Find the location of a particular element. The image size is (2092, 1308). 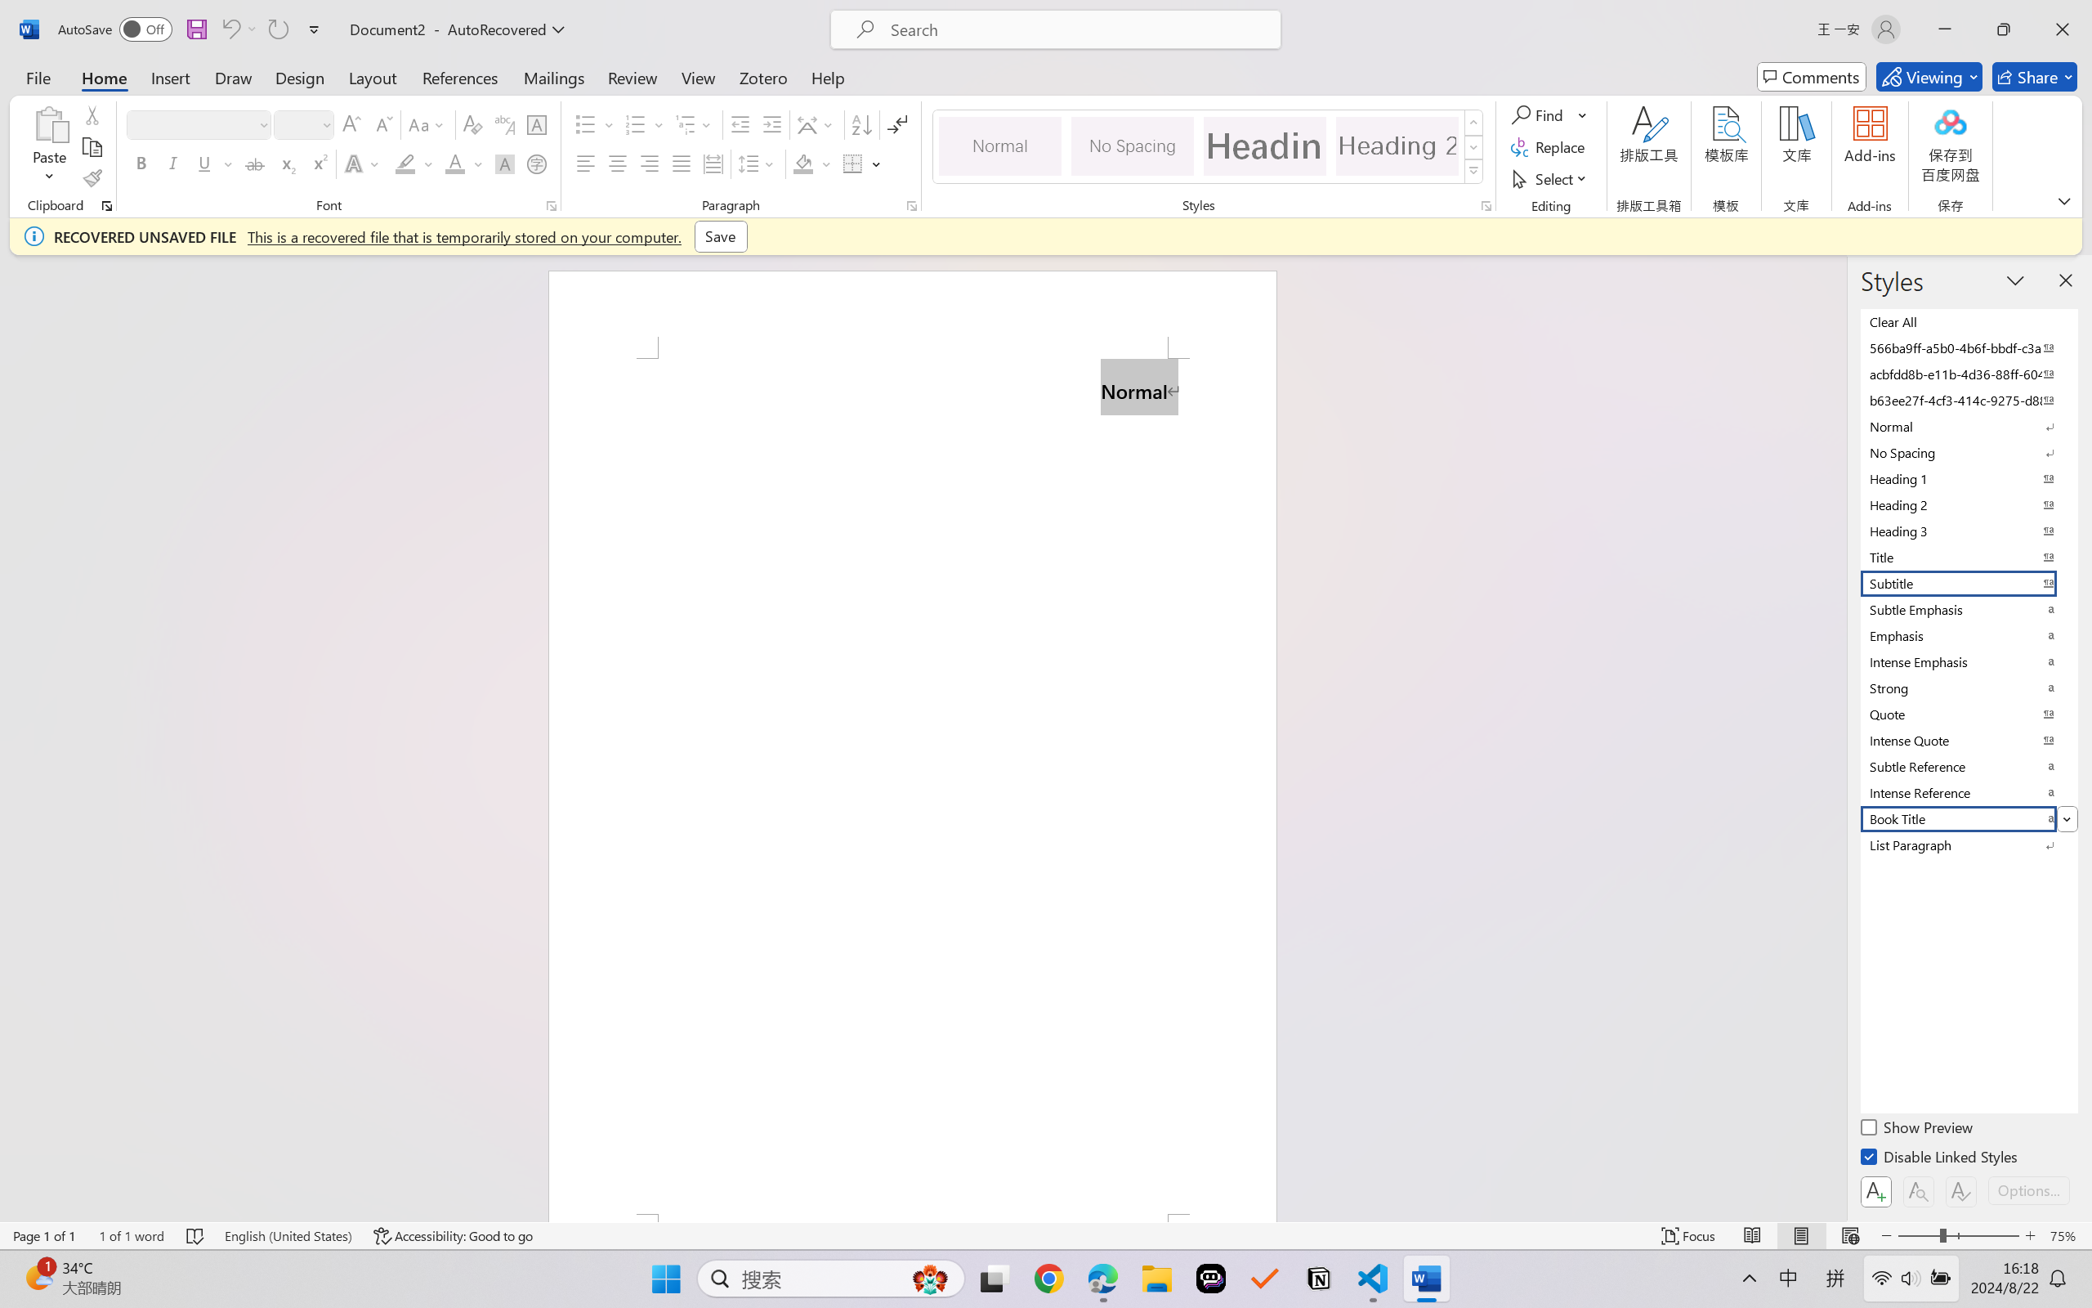

Heading 1 is located at coordinates (1264, 146).